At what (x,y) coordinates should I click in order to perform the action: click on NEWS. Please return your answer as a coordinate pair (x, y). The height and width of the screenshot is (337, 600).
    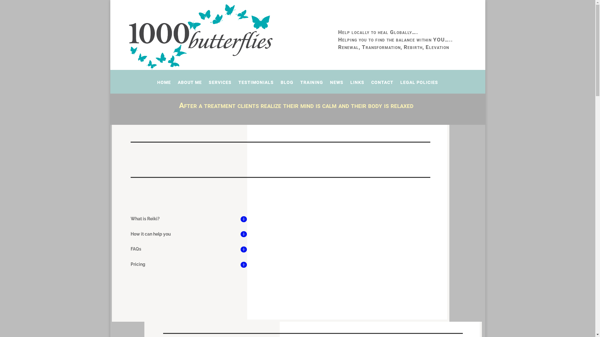
    Looking at the image, I should click on (337, 87).